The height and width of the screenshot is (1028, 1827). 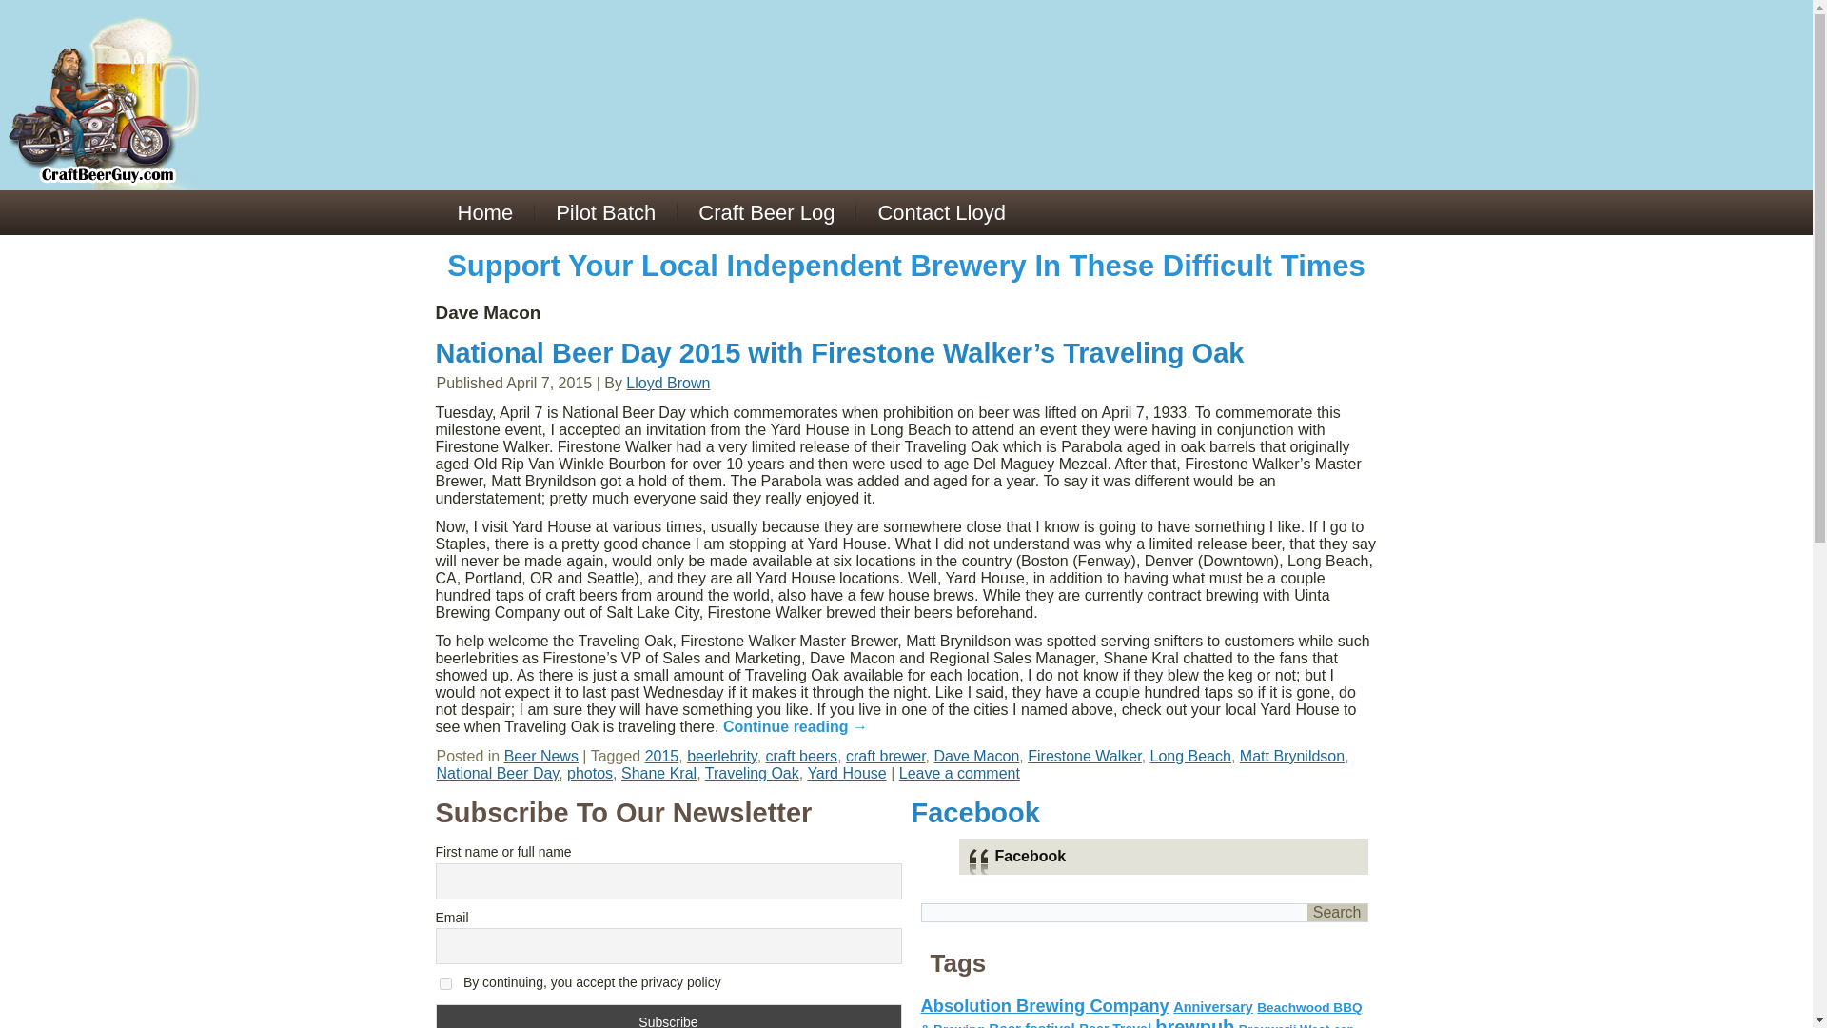 What do you see at coordinates (752, 773) in the screenshot?
I see `Traveling Oak` at bounding box center [752, 773].